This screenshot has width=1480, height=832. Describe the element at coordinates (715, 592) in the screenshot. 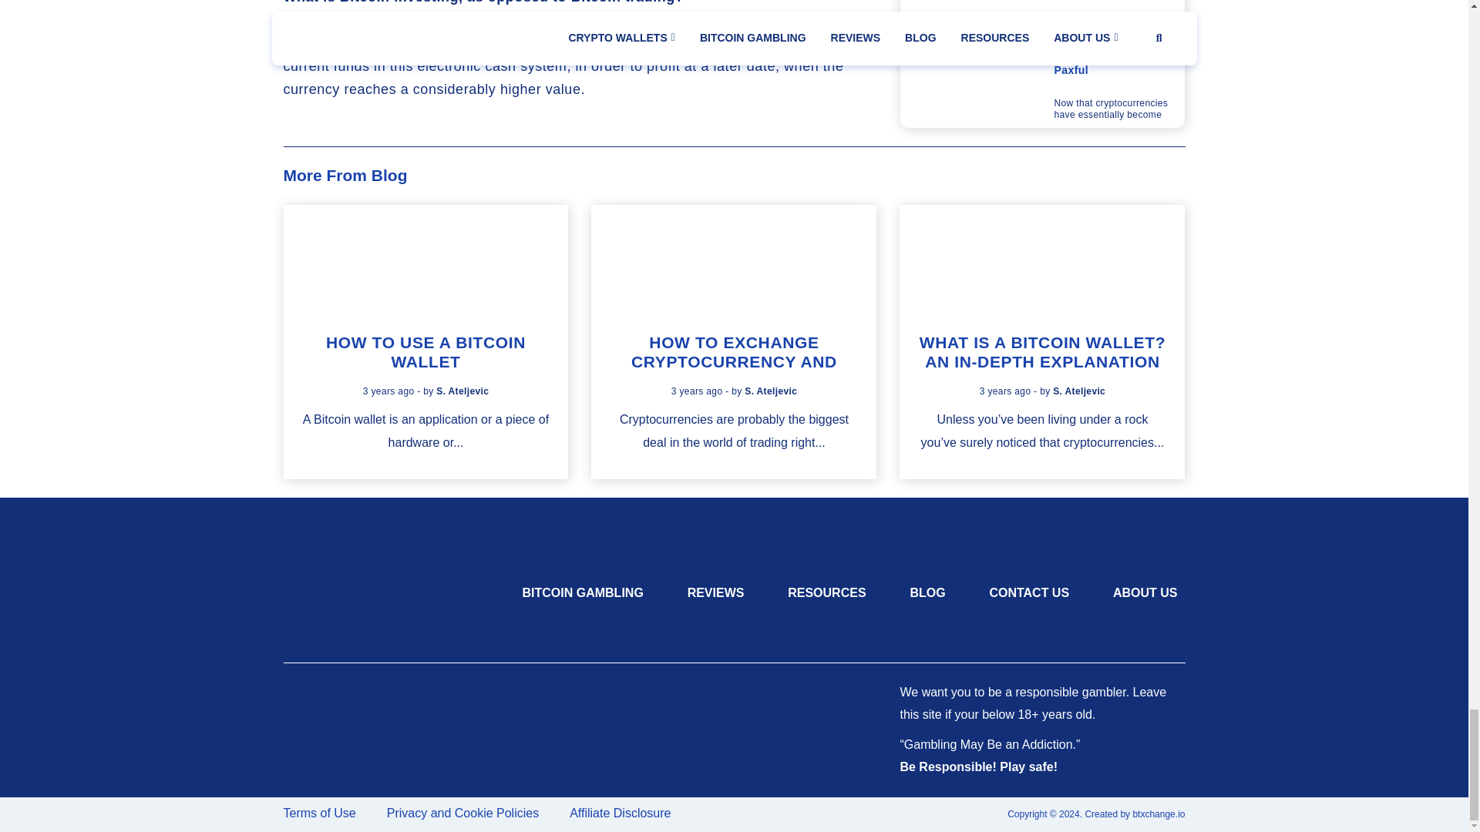

I see `REVIEWS` at that location.